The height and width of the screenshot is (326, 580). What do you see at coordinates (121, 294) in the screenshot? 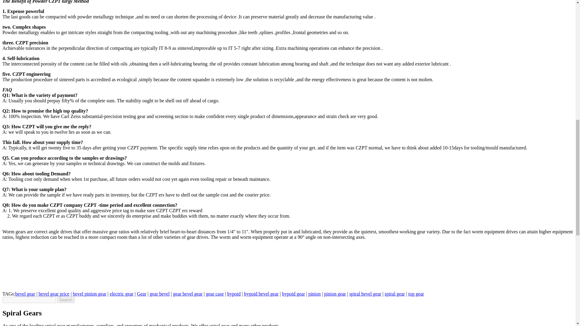
I see `electric gear` at bounding box center [121, 294].